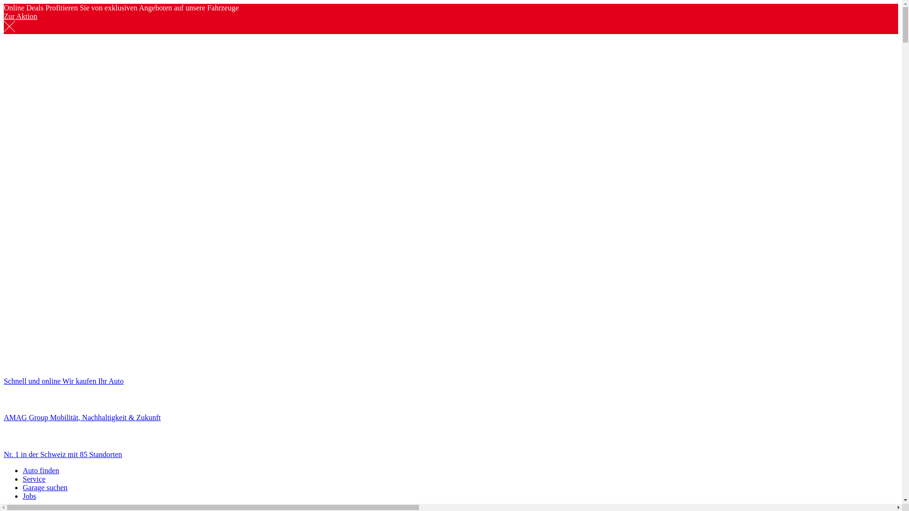  I want to click on Garage suchen, so click(45, 487).